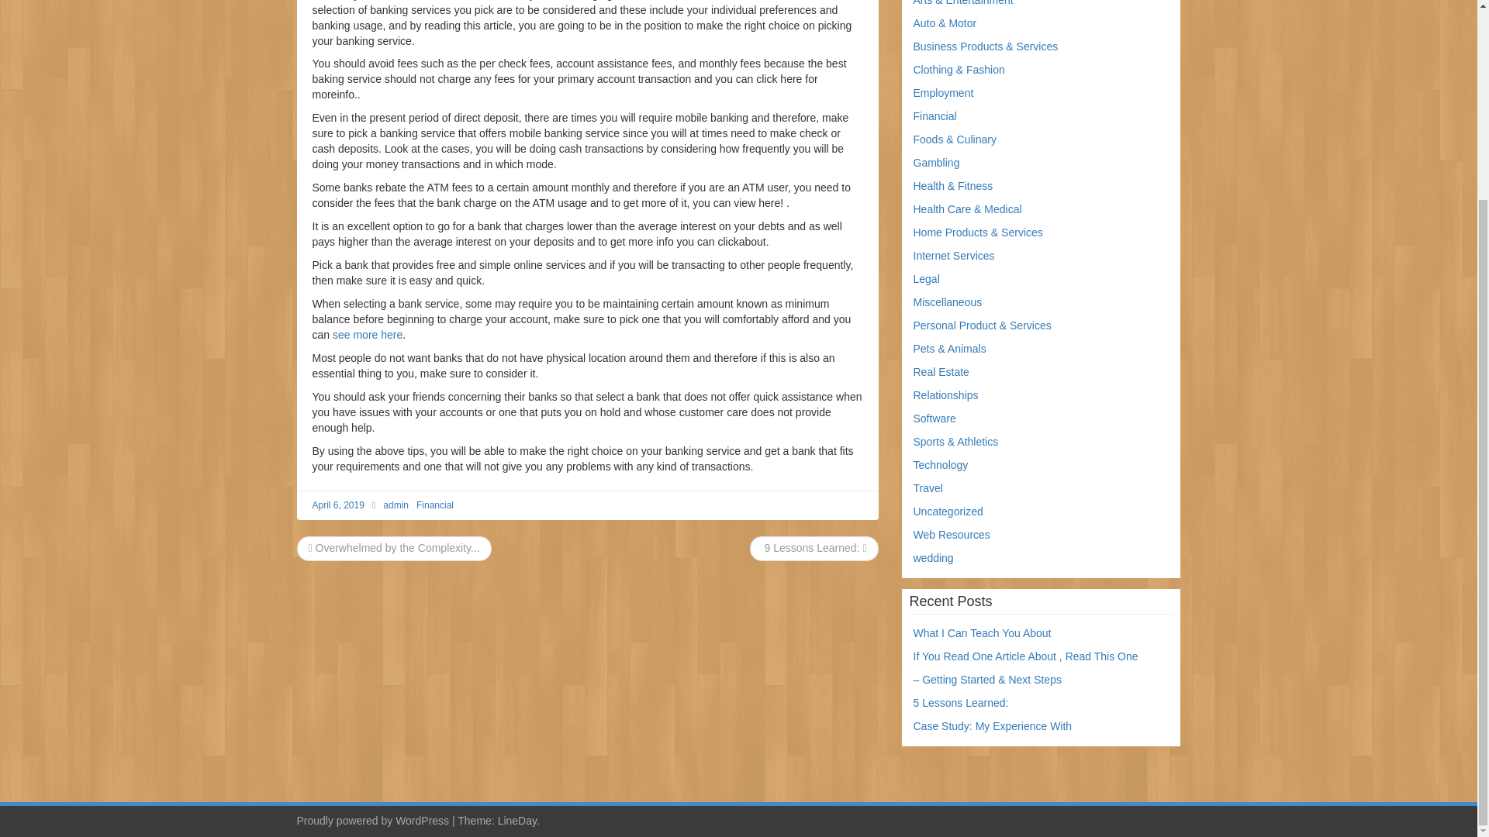  Describe the element at coordinates (946, 395) in the screenshot. I see `Relationships` at that location.